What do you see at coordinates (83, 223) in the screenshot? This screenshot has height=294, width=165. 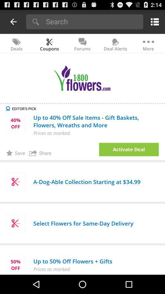 I see `press the select flowers for item` at bounding box center [83, 223].